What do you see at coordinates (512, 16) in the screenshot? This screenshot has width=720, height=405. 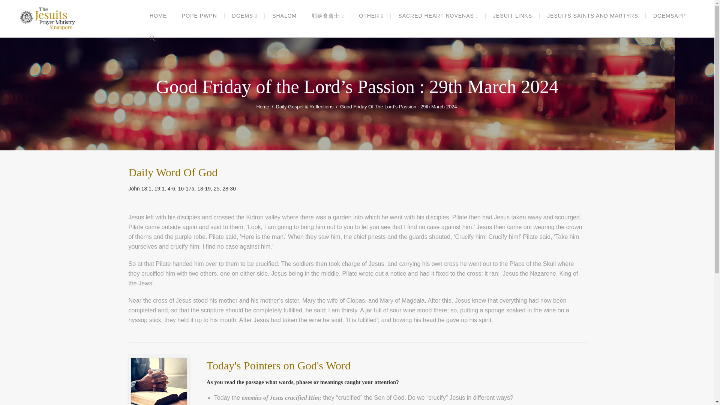 I see `JESUIT LINKS` at bounding box center [512, 16].